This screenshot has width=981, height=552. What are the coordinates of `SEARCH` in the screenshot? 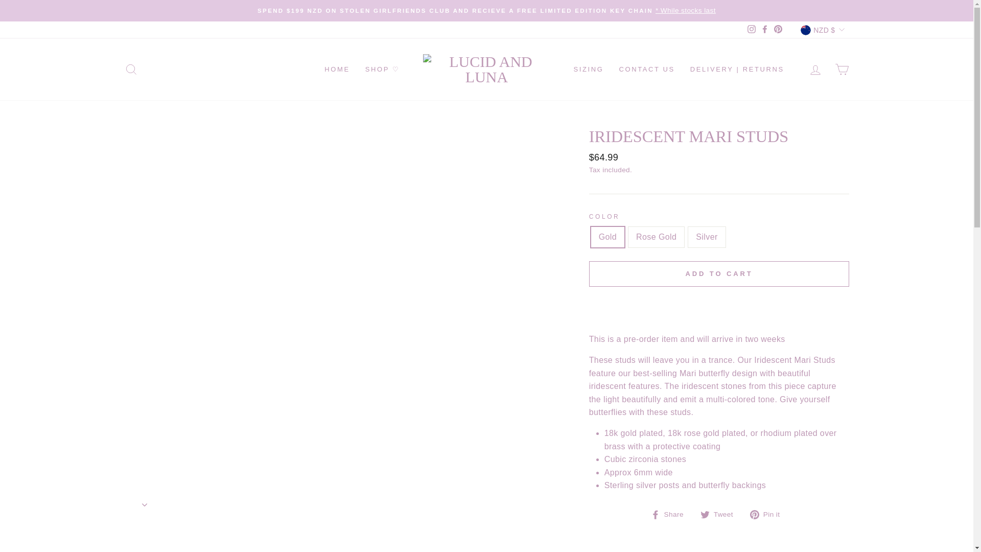 It's located at (131, 70).